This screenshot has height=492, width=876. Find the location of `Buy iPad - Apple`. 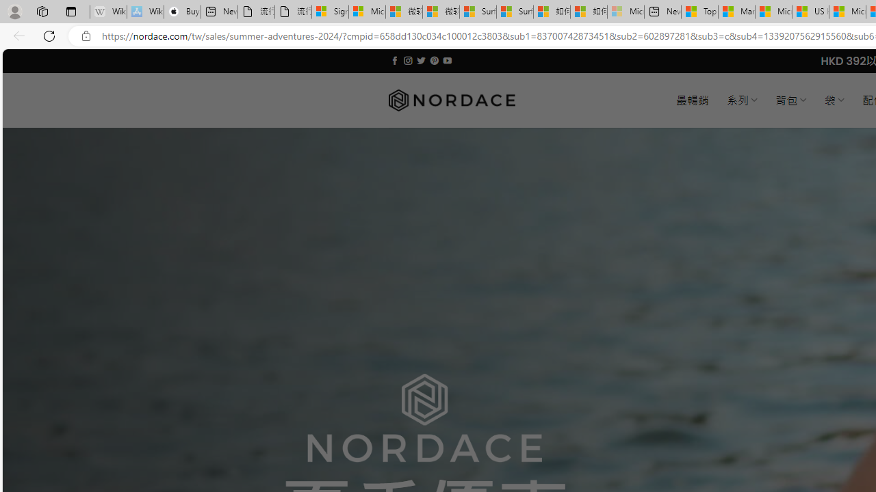

Buy iPad - Apple is located at coordinates (182, 12).